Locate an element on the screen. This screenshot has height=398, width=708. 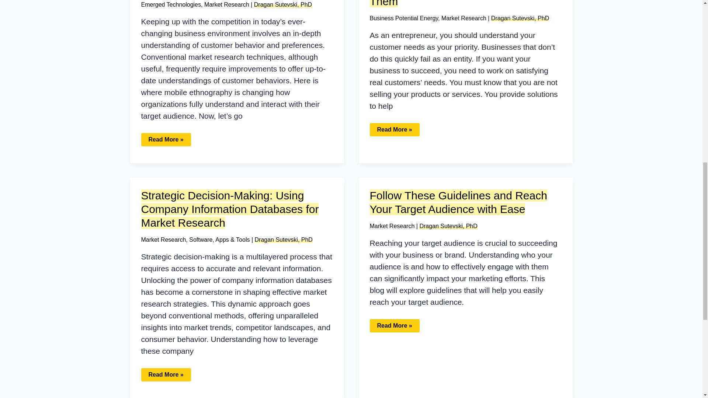
View all posts by Dragan Sutevski, PhD is located at coordinates (283, 4).